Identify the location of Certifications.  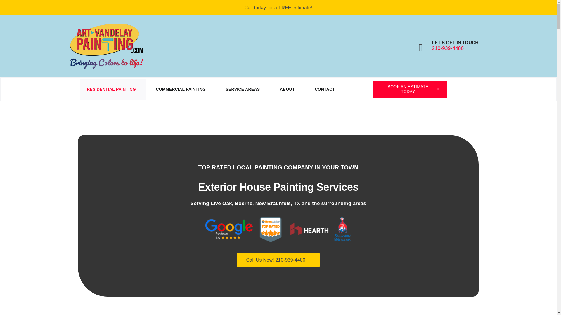
(278, 230).